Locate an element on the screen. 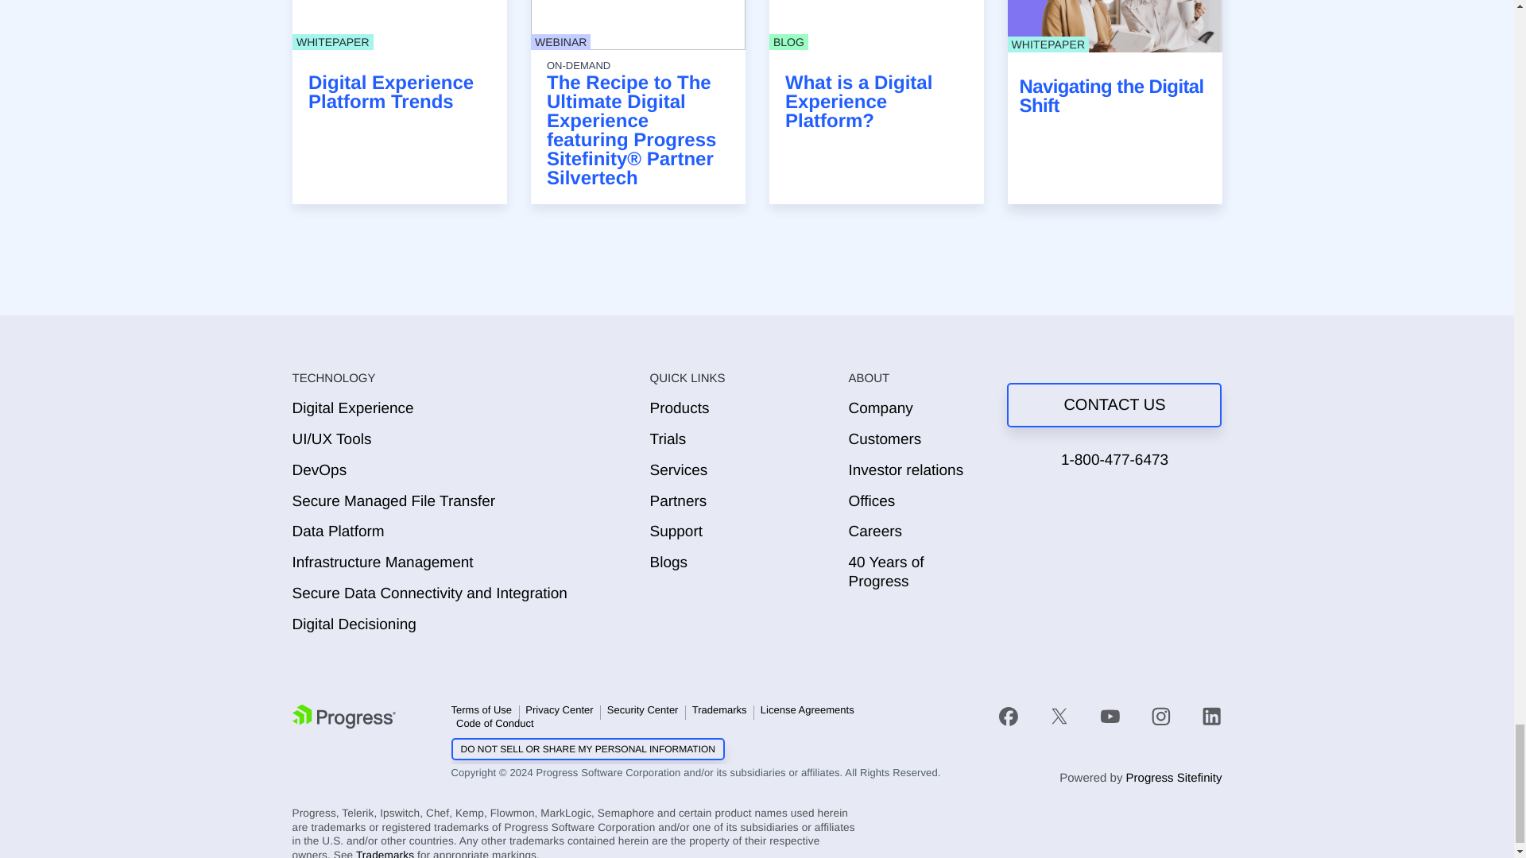 The width and height of the screenshot is (1526, 858). Instagram is located at coordinates (1160, 716).